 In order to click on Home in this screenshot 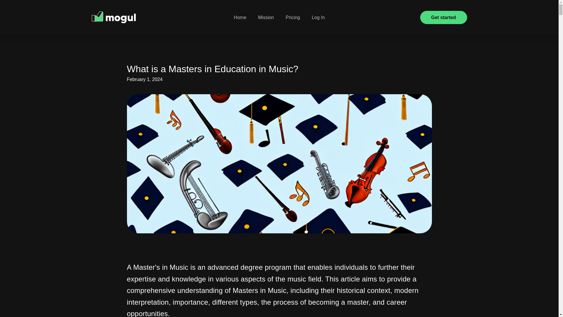, I will do `click(240, 18)`.